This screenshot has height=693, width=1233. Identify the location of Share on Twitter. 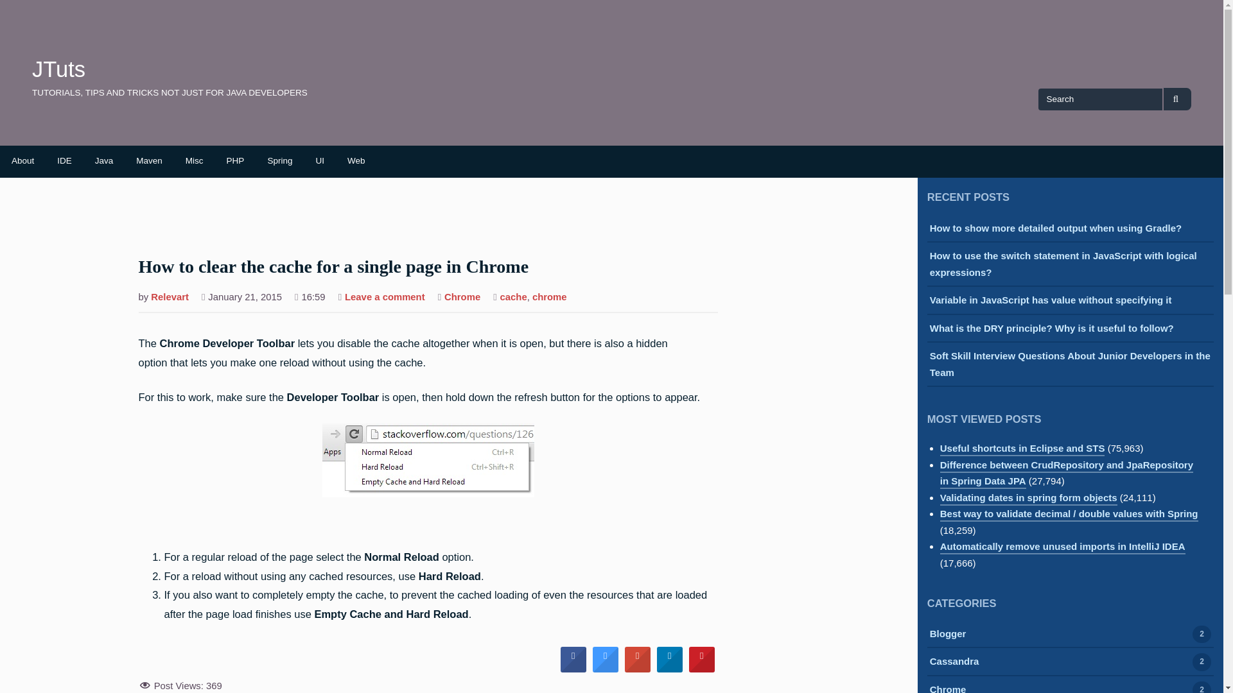
(606, 669).